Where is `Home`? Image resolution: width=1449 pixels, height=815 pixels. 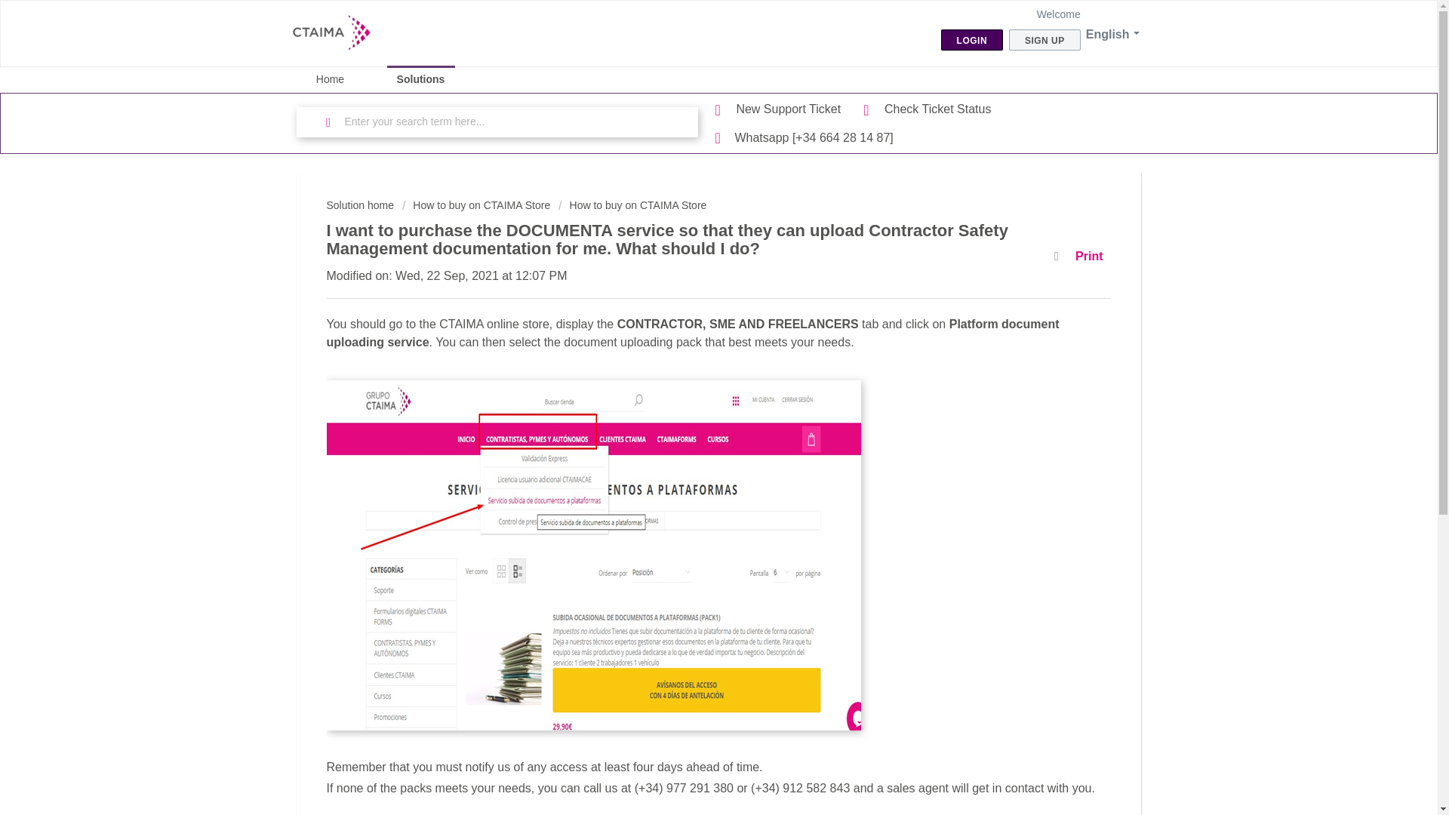
Home is located at coordinates (329, 79).